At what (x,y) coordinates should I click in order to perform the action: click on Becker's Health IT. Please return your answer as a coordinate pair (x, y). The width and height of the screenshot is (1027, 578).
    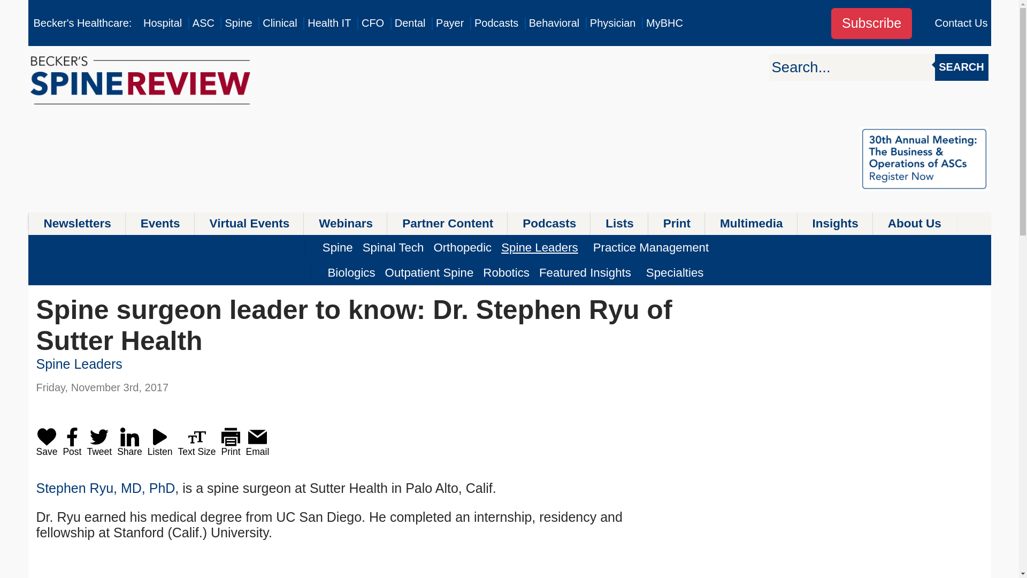
    Looking at the image, I should click on (329, 23).